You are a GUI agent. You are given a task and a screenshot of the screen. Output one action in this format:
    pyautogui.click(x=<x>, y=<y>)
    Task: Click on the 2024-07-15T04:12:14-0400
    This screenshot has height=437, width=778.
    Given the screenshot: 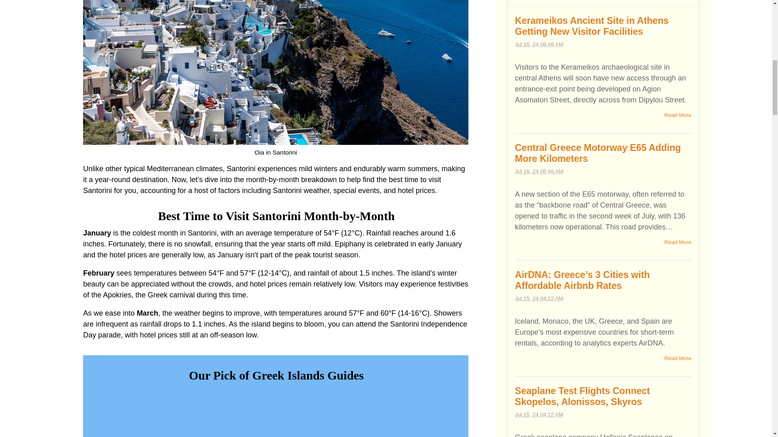 What is the action you would take?
    pyautogui.click(x=539, y=299)
    